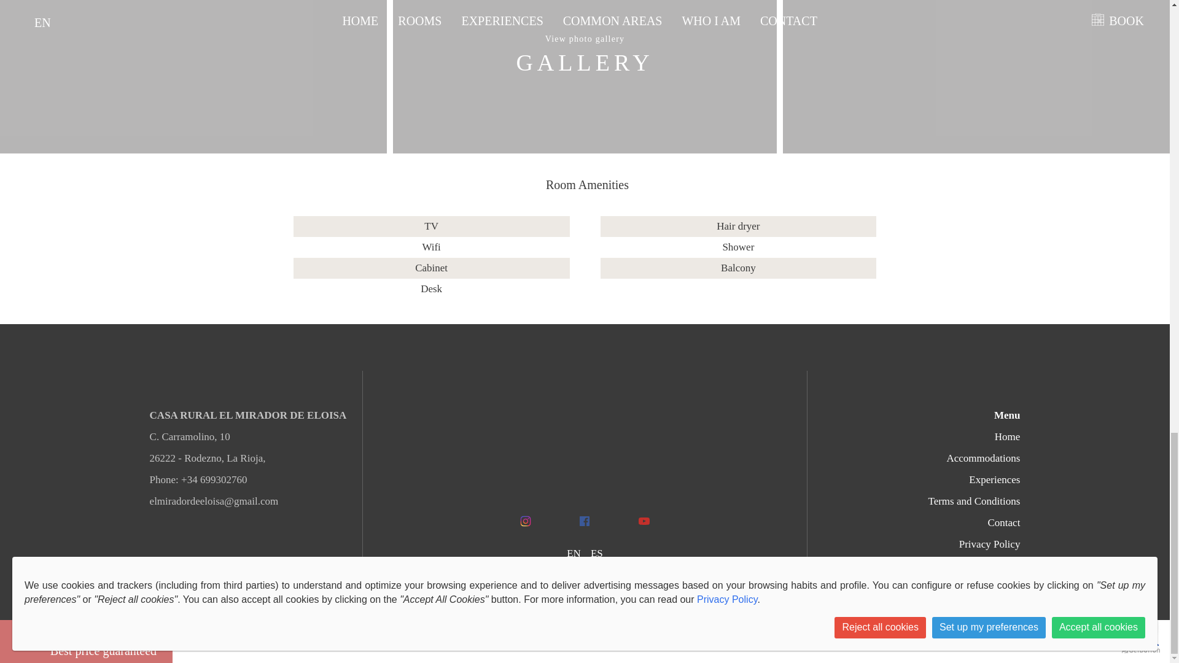  Describe the element at coordinates (596, 554) in the screenshot. I see `ES` at that location.